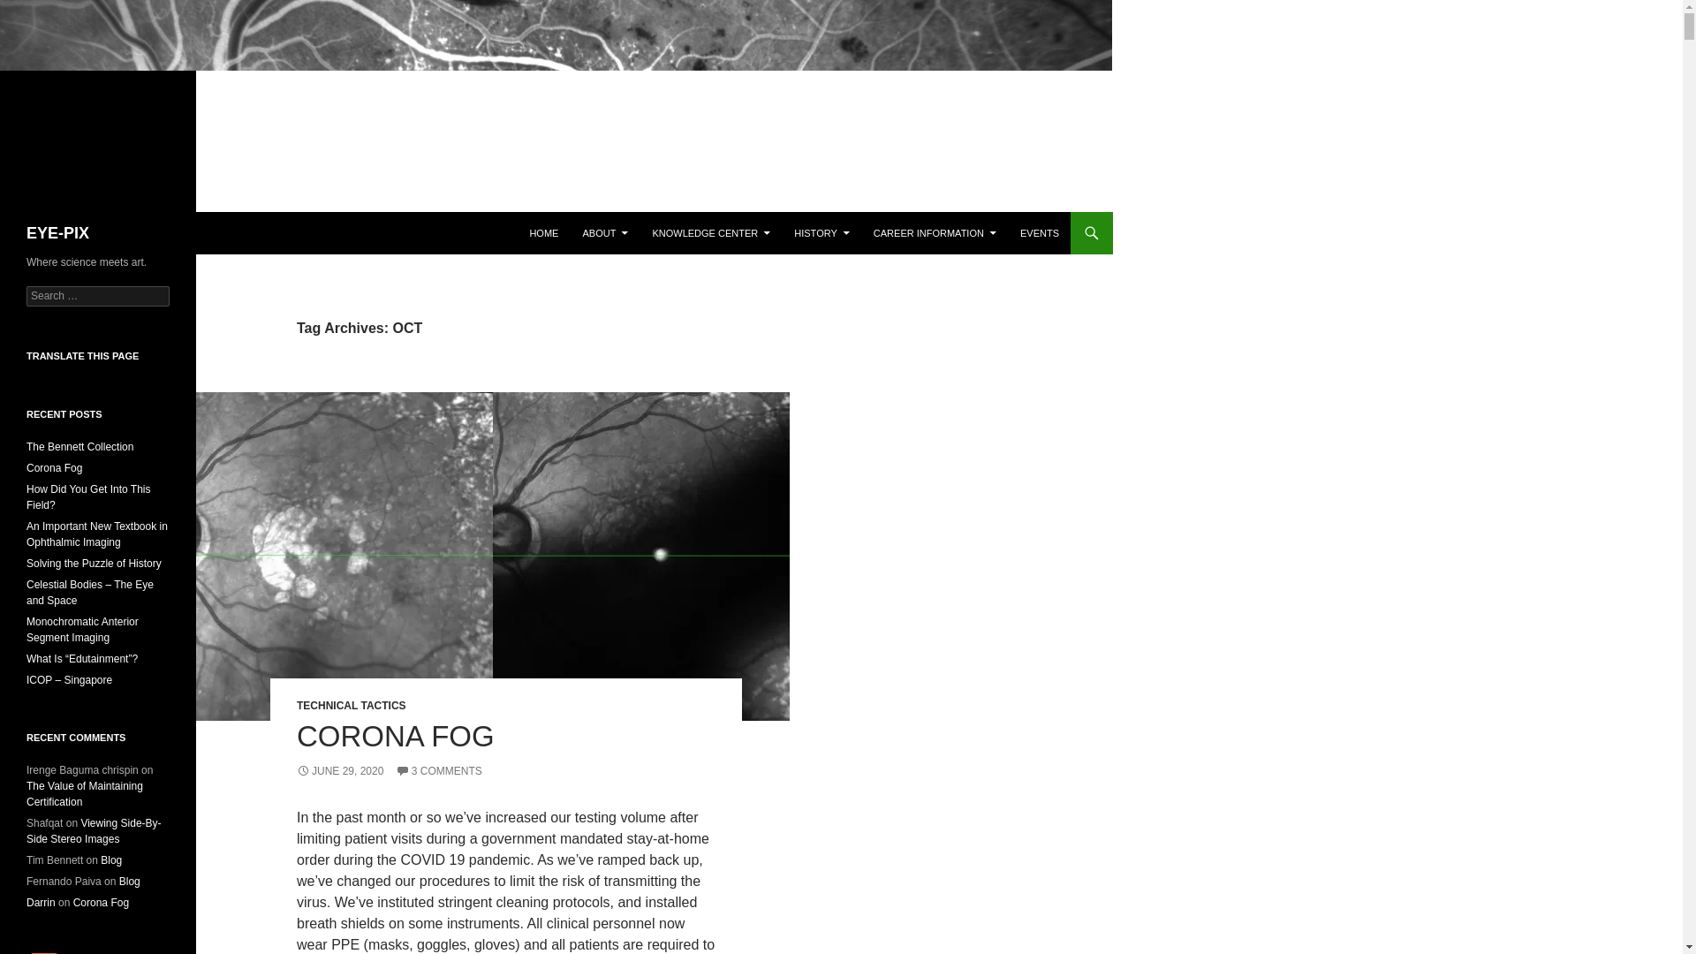  Describe the element at coordinates (58, 233) in the screenshot. I see `EYE-PIX` at that location.